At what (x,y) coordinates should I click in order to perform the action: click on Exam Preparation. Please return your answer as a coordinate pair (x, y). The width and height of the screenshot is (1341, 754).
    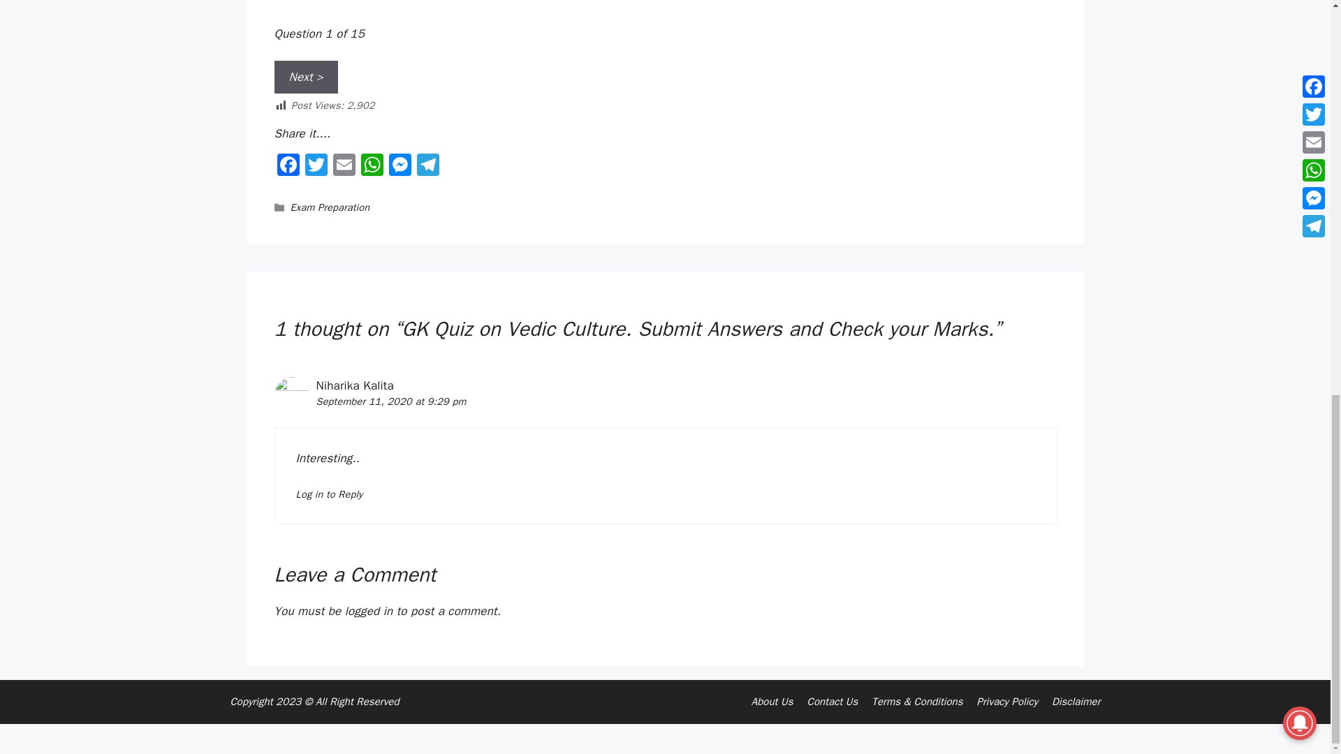
    Looking at the image, I should click on (330, 207).